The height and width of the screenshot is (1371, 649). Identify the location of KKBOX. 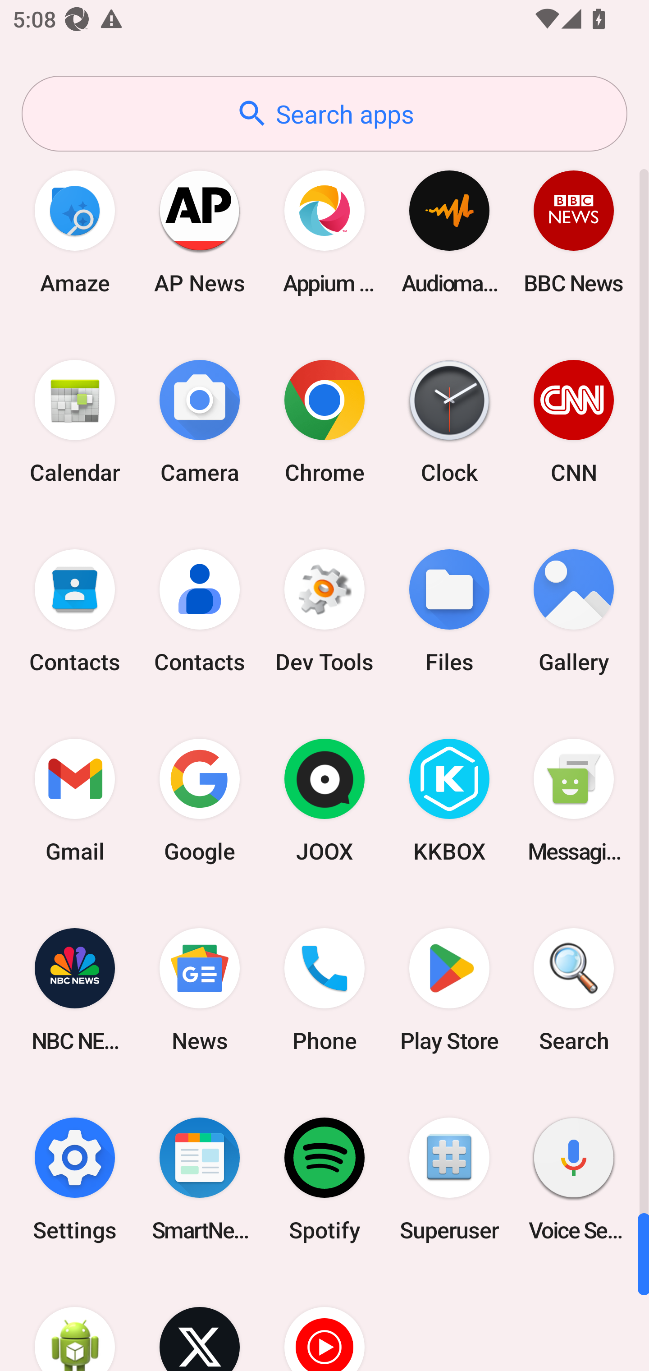
(449, 801).